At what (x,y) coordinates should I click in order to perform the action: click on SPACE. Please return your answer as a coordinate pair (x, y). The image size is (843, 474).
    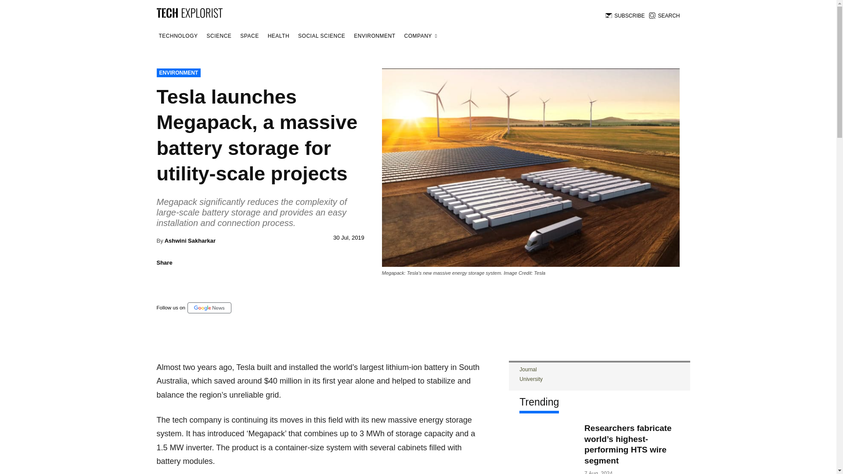
    Looking at the image, I should click on (249, 36).